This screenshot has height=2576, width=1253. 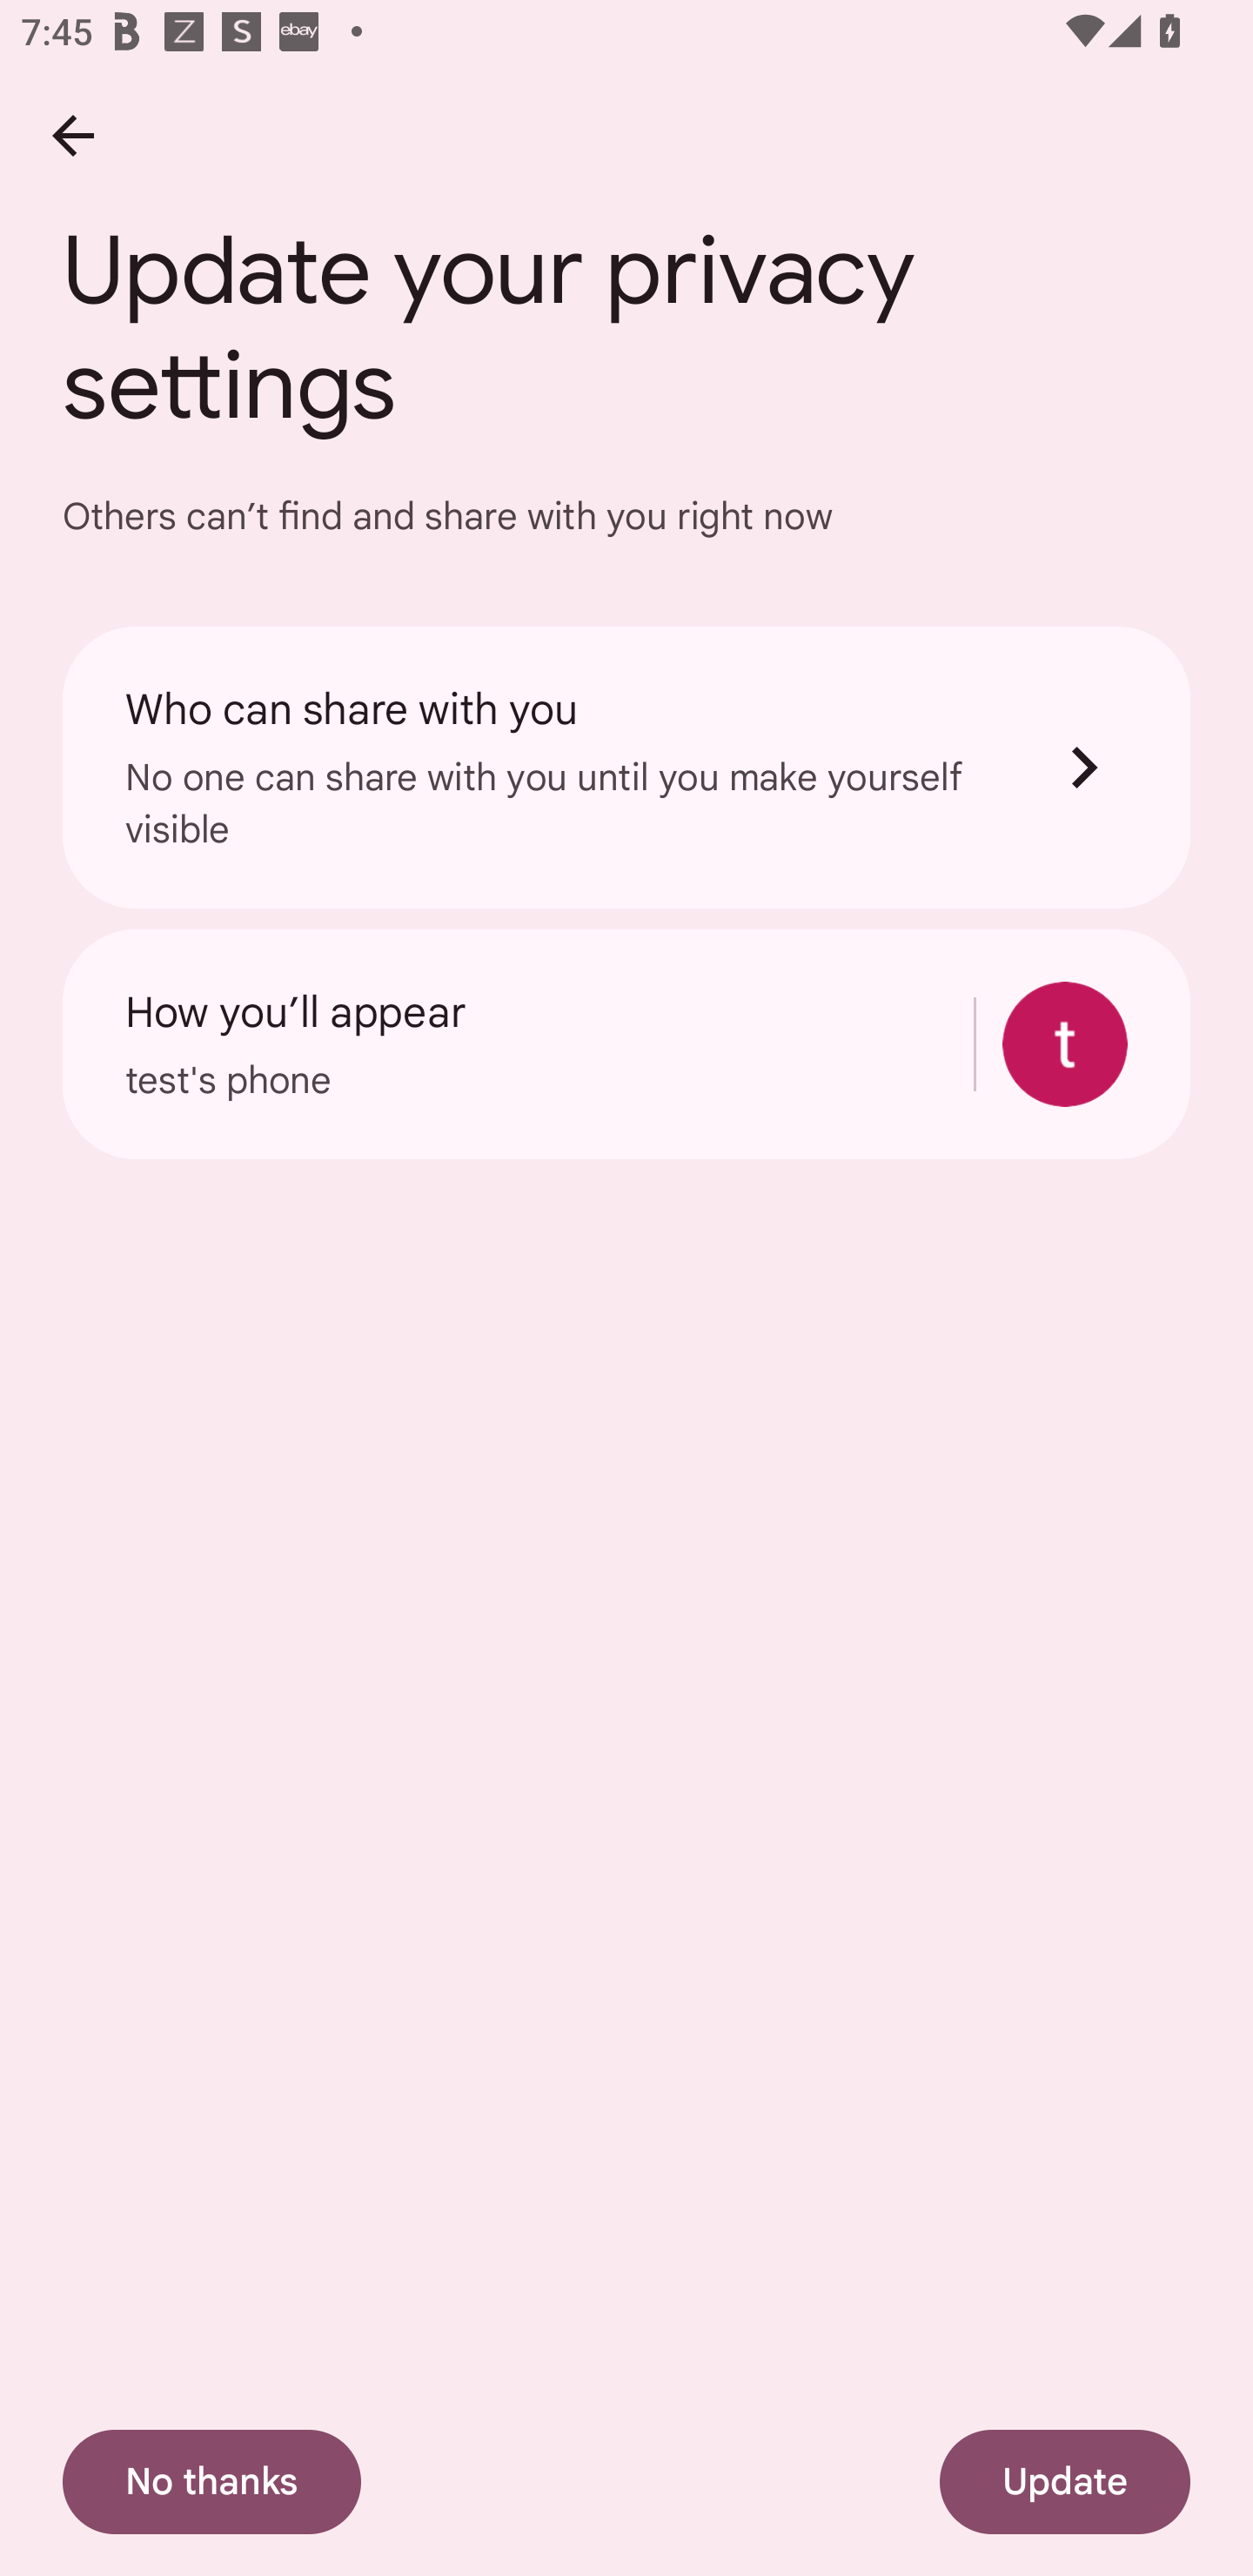 I want to click on Back, so click(x=72, y=134).